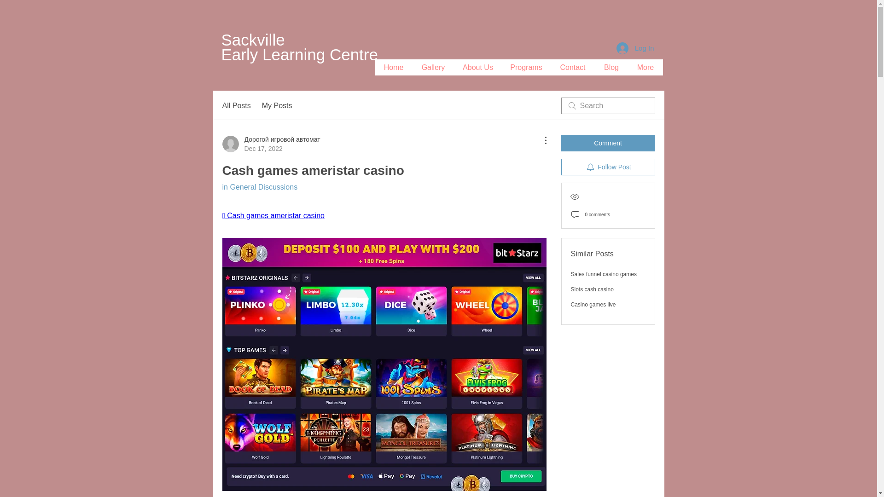 The image size is (884, 497). Describe the element at coordinates (393, 67) in the screenshot. I see `Home` at that location.